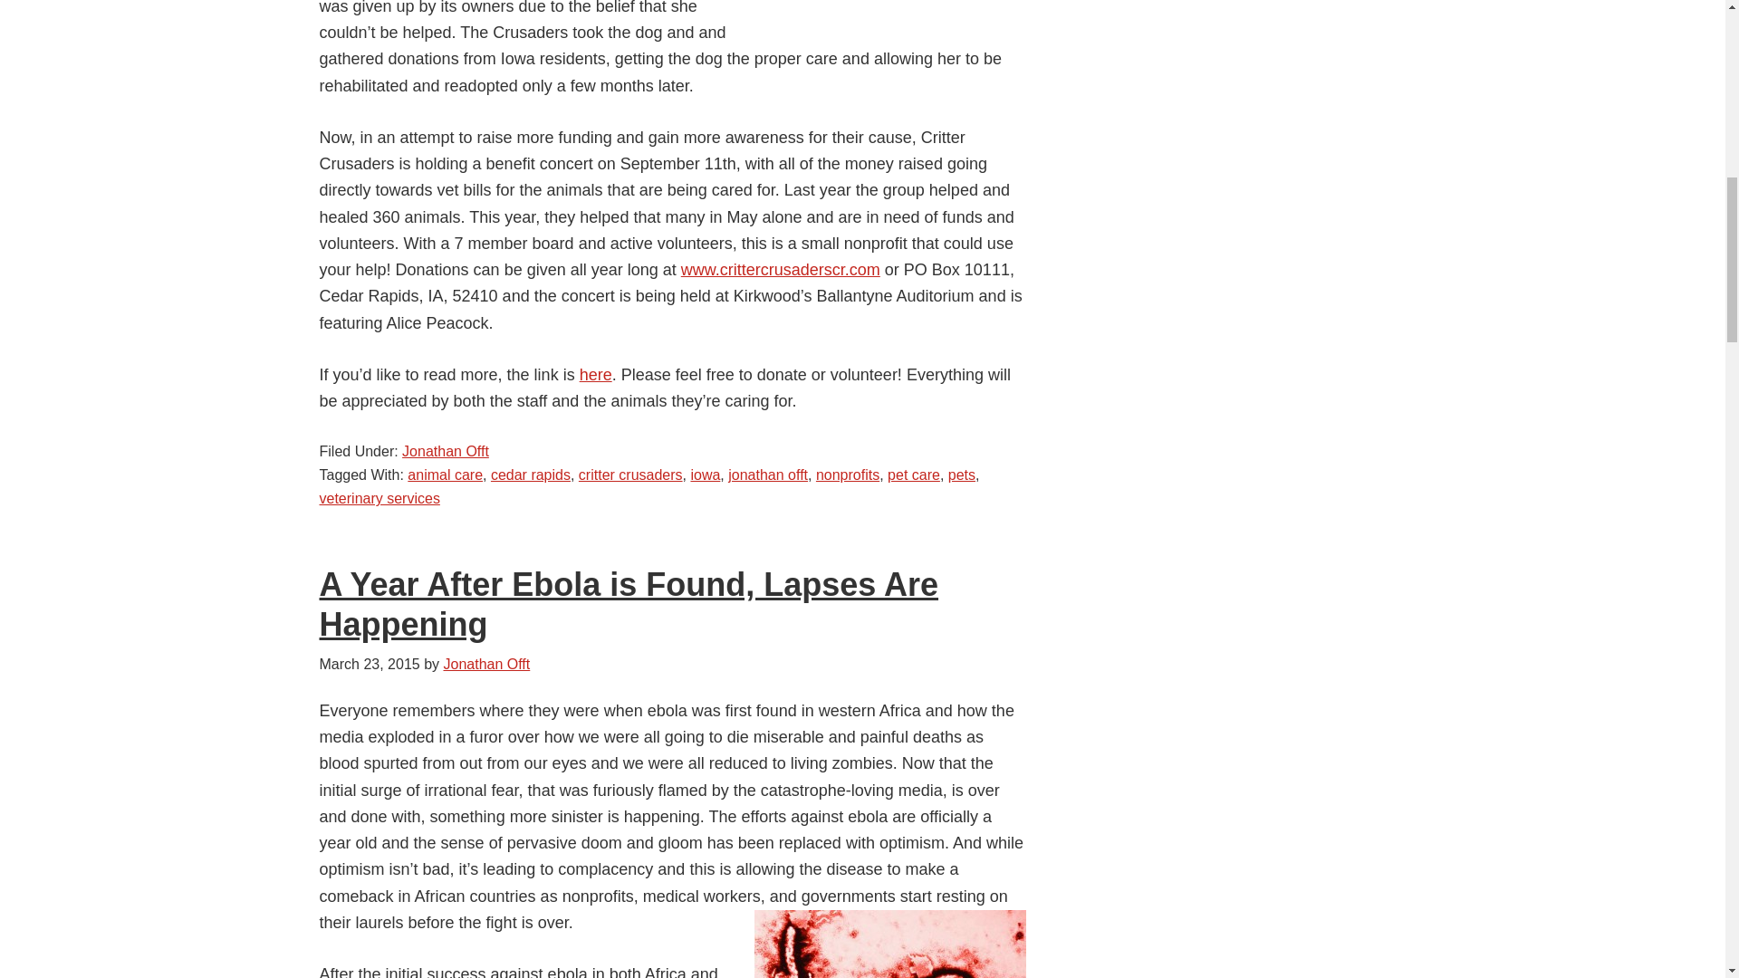 This screenshot has width=1739, height=978. What do you see at coordinates (962, 475) in the screenshot?
I see `pets` at bounding box center [962, 475].